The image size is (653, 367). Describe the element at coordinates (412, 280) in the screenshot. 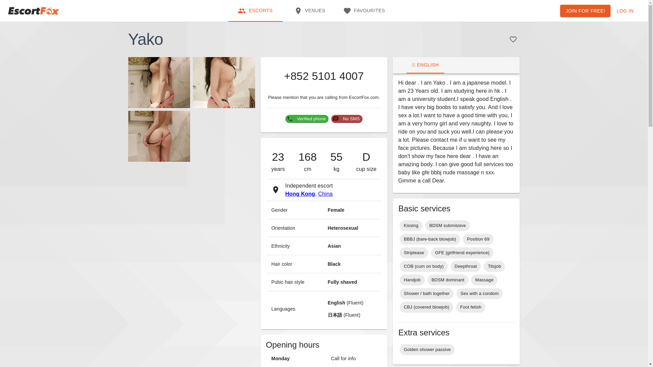

I see `VENUES` at that location.